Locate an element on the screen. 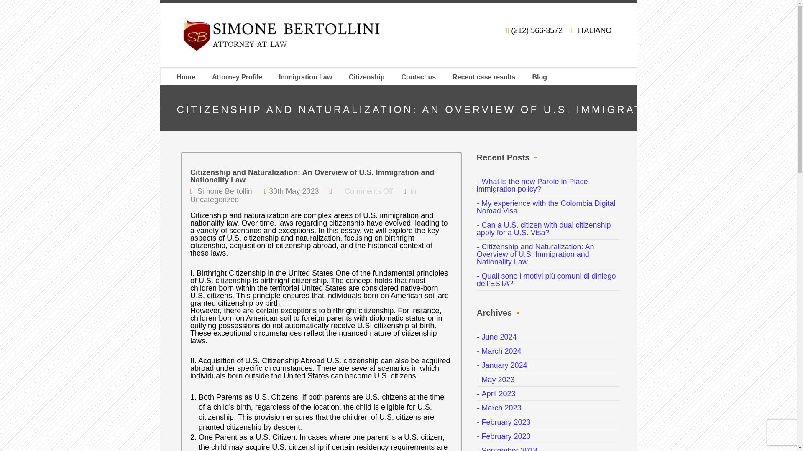  Simone Bertollini is located at coordinates (225, 191).